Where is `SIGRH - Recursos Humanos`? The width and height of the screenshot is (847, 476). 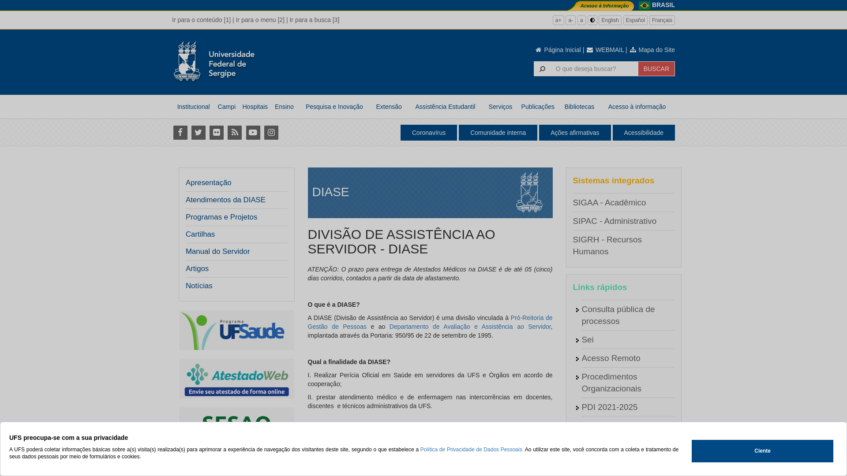
SIGRH - Recursos Humanos is located at coordinates (607, 245).